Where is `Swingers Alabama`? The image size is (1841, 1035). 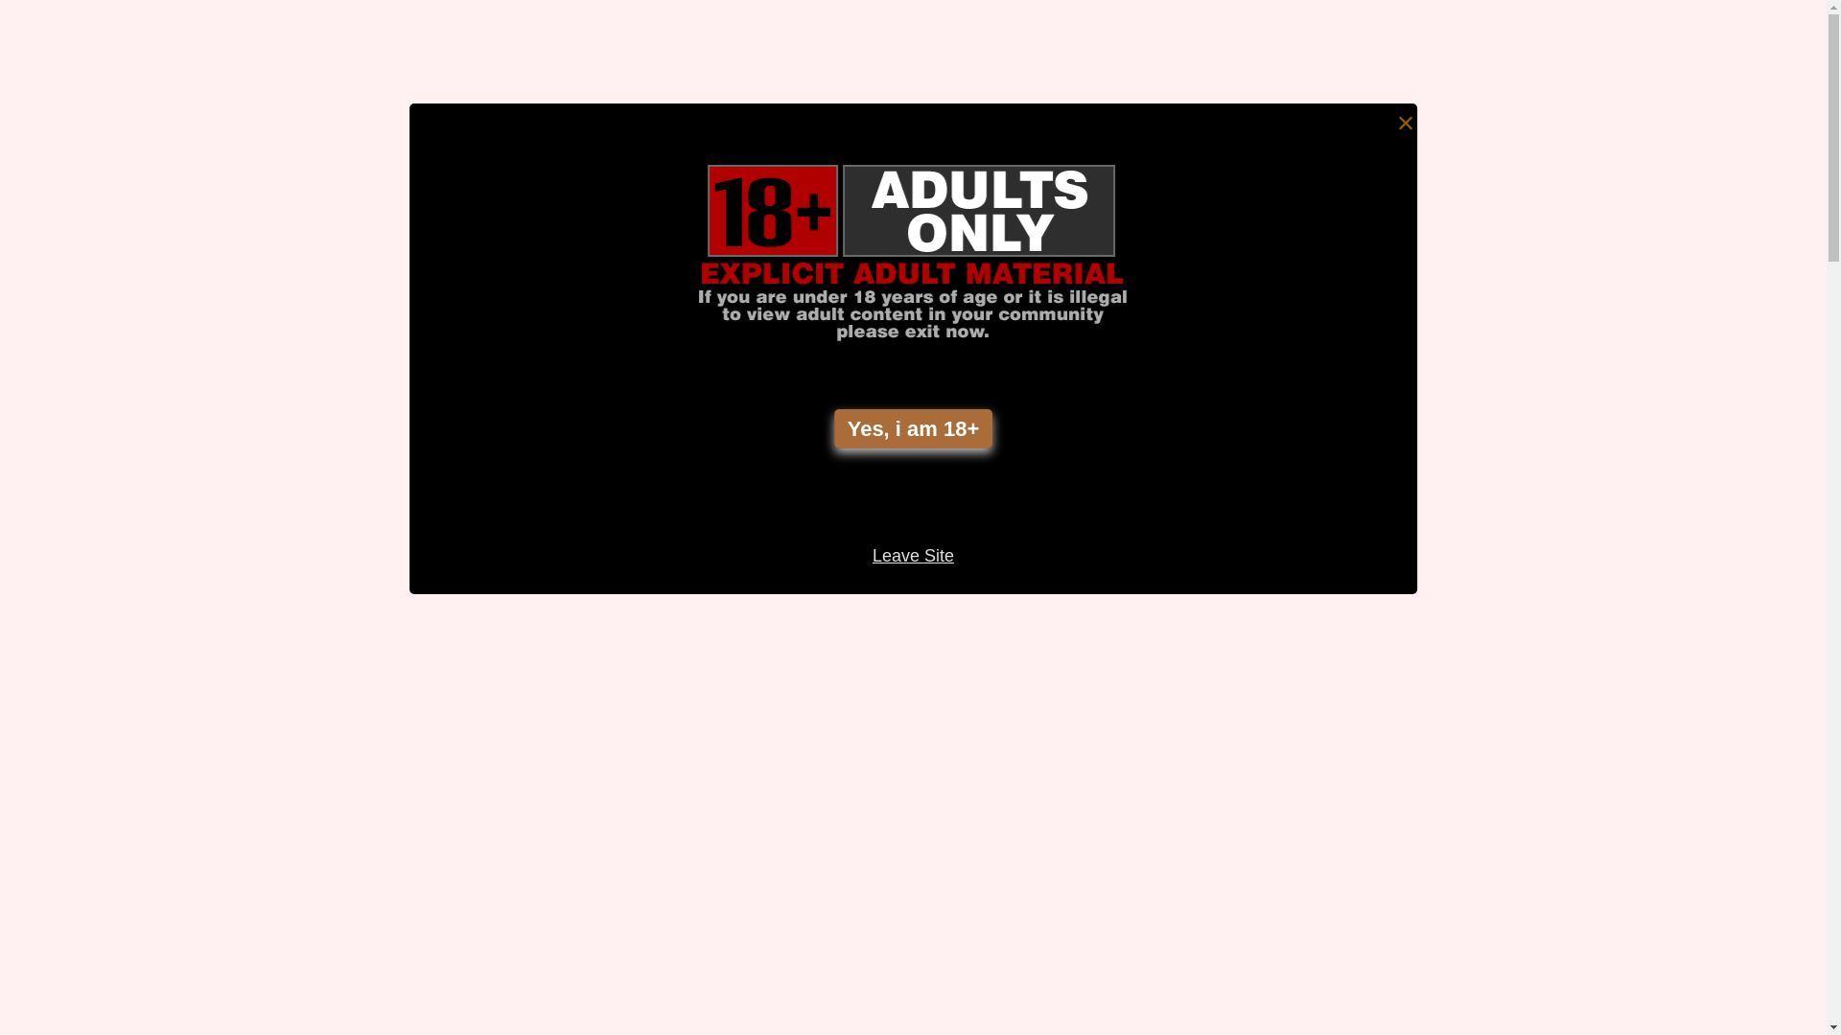 Swingers Alabama is located at coordinates (1485, 241).